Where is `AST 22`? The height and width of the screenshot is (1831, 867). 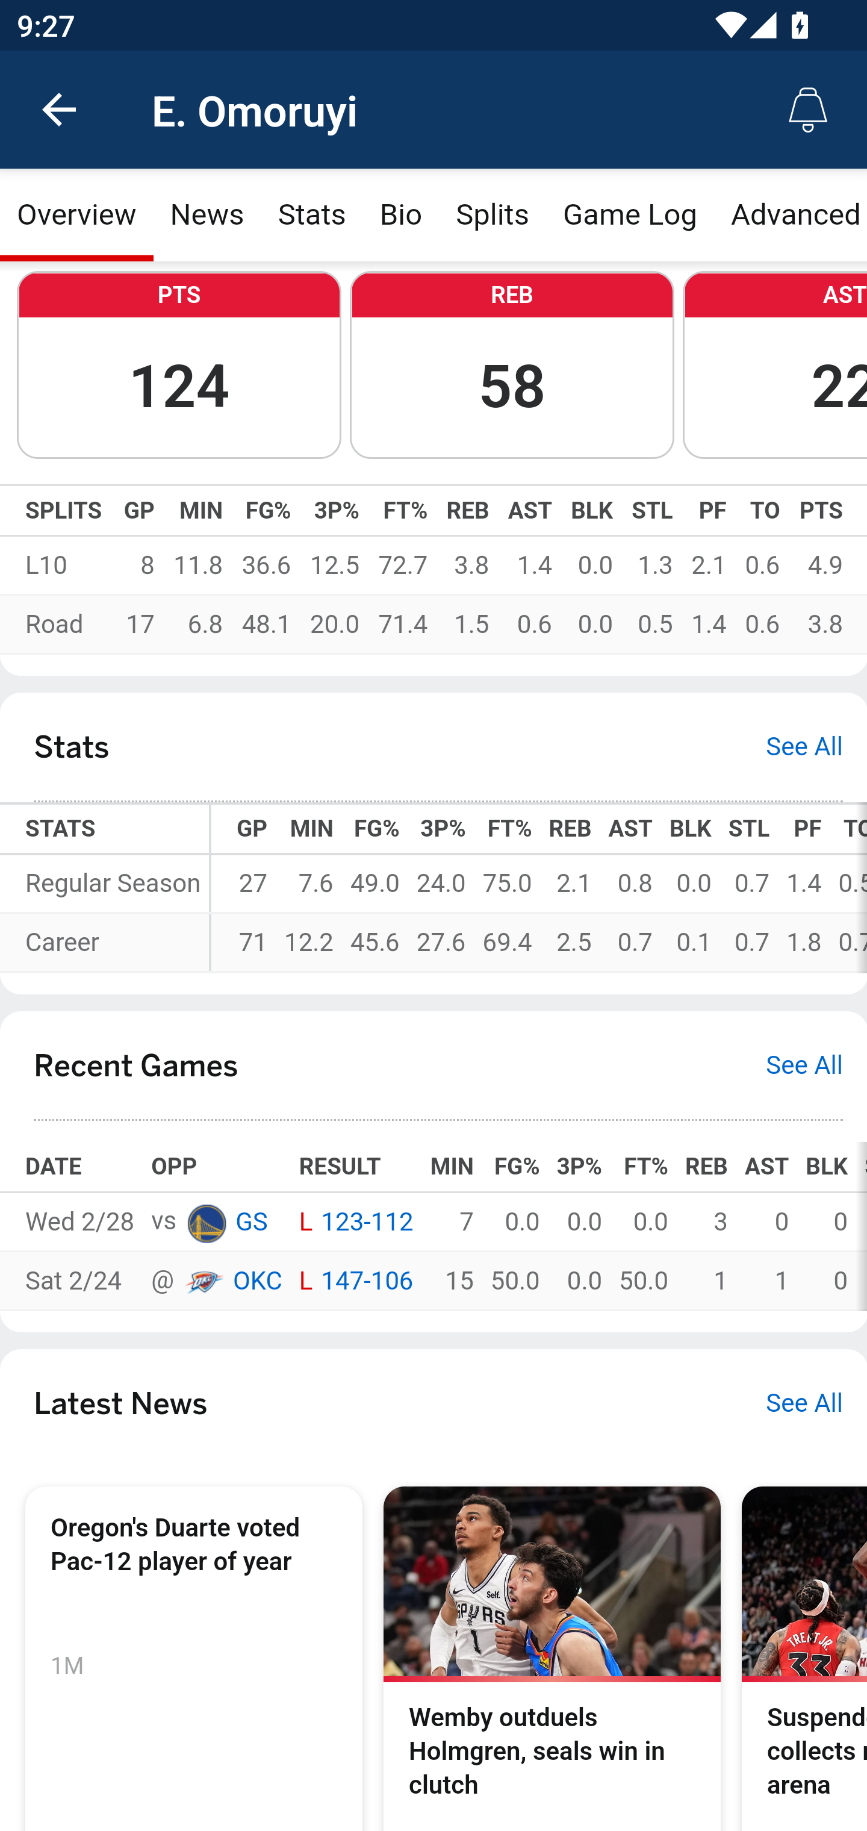
AST 22 is located at coordinates (775, 366).